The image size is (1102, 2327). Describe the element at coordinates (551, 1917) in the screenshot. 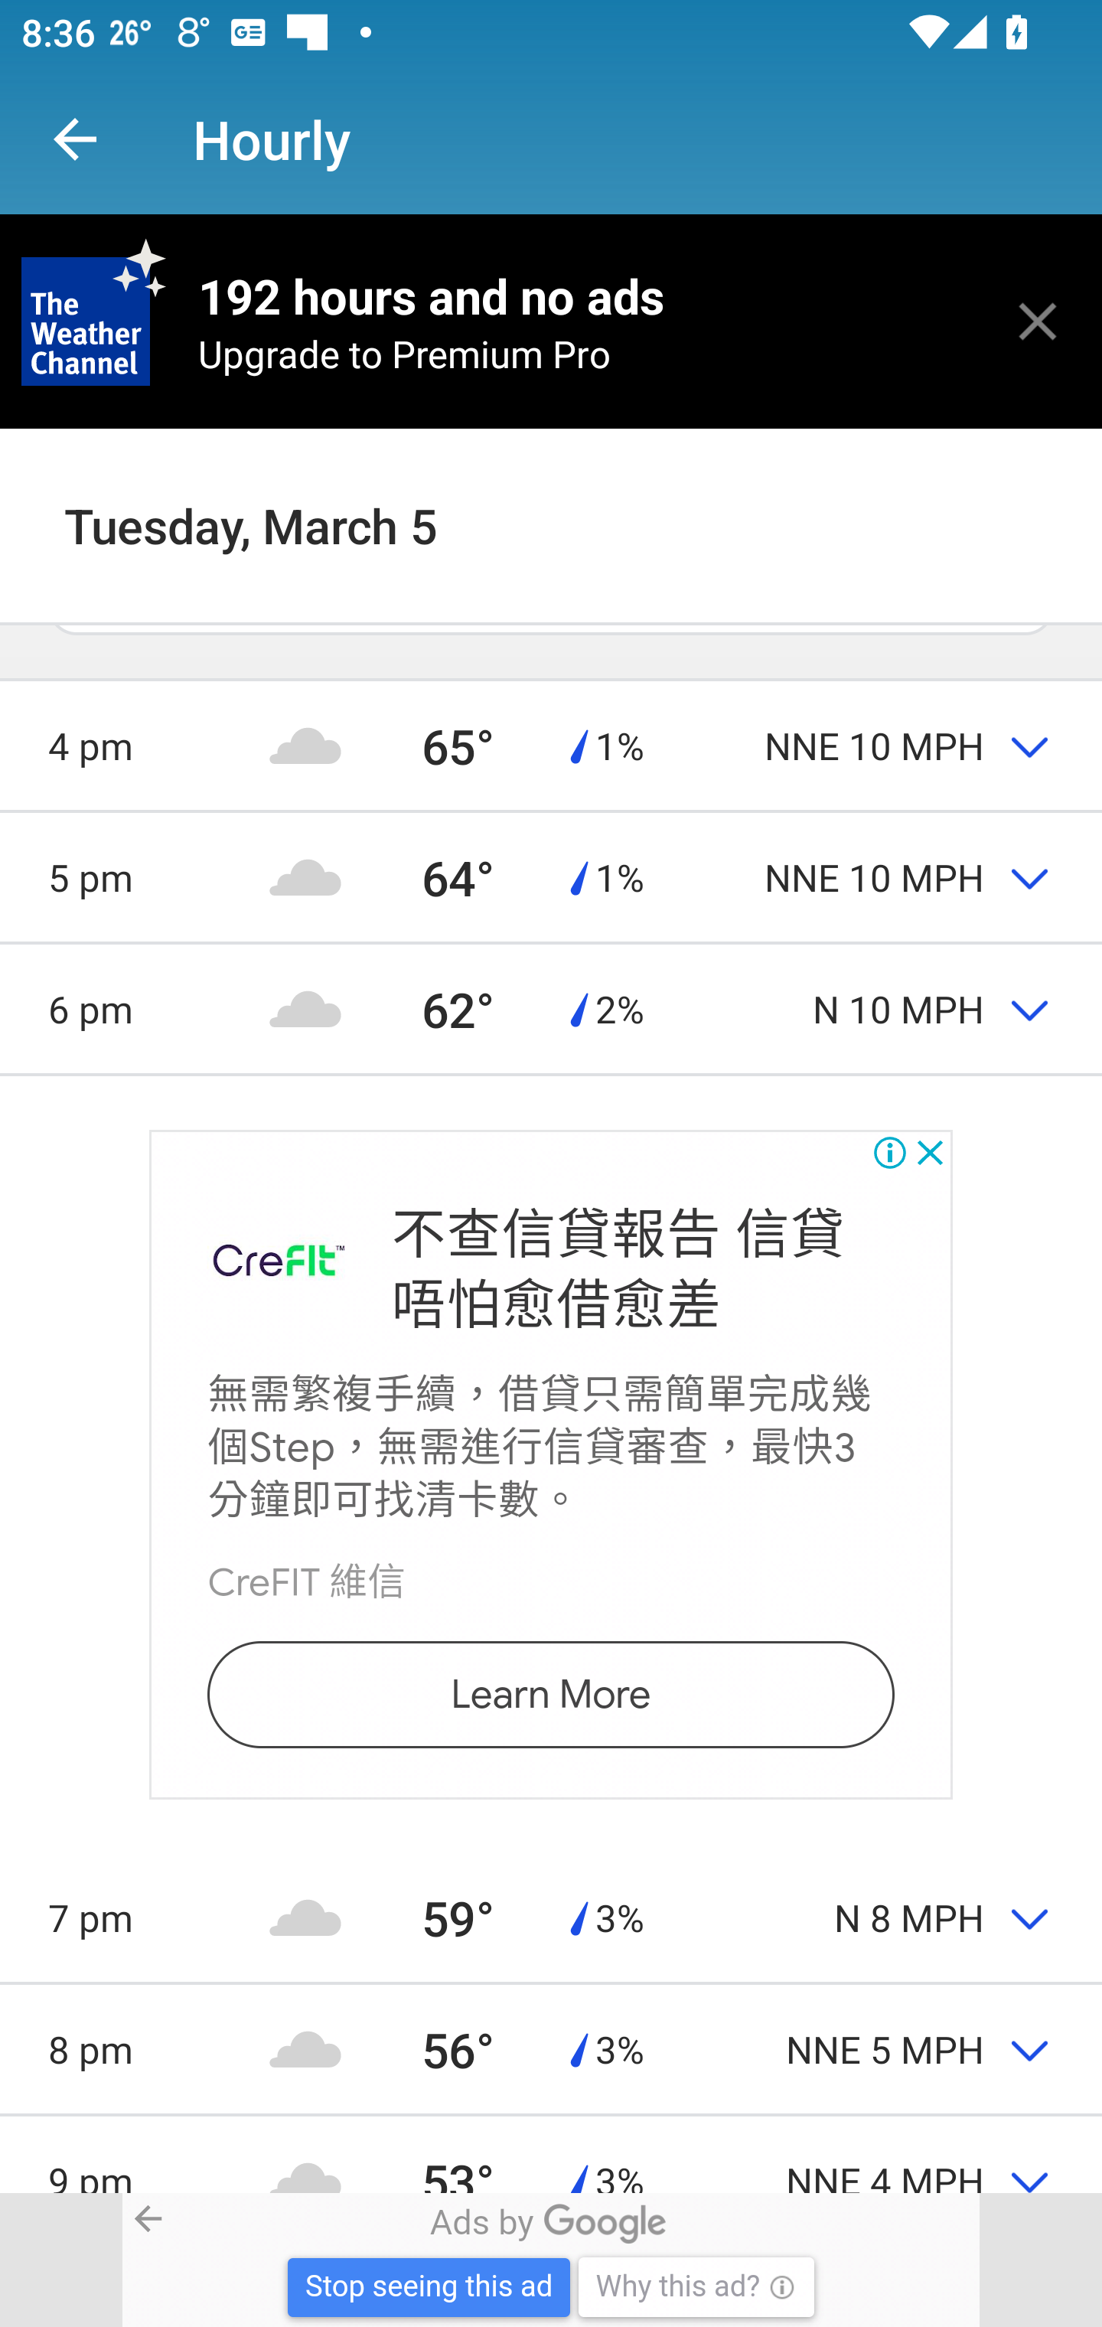

I see `7 pm 59° 3% N 8 MPH` at that location.